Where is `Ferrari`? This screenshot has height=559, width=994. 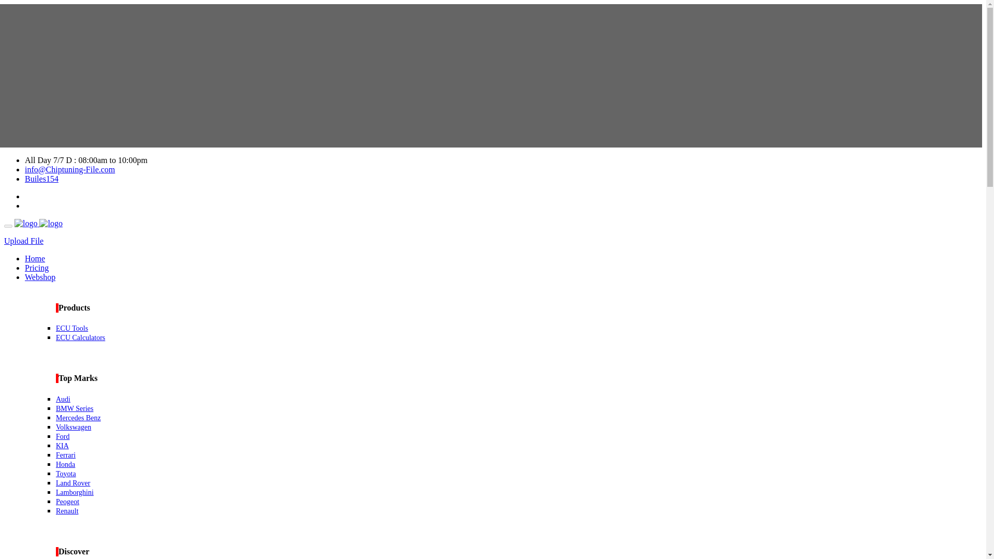
Ferrari is located at coordinates (65, 454).